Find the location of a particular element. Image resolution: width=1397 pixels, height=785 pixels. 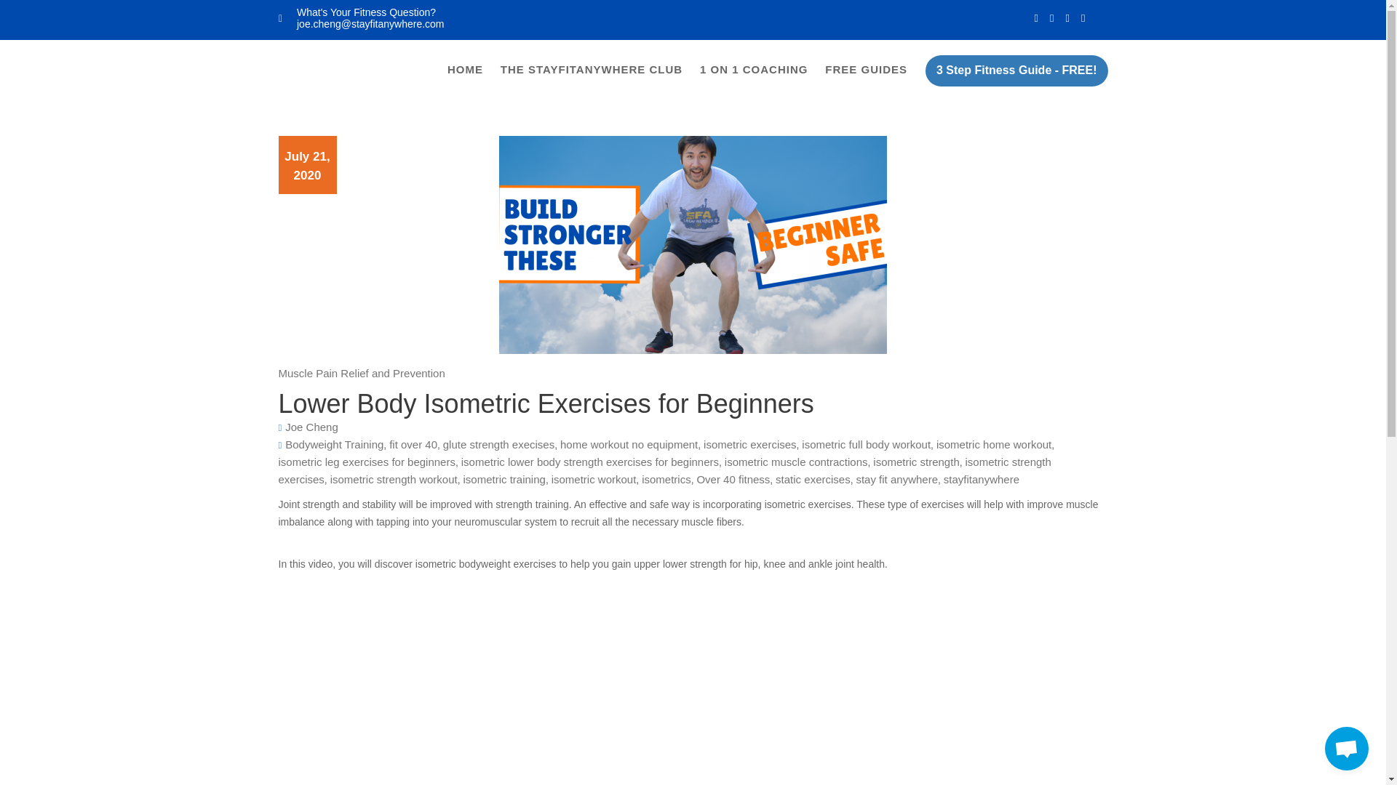

isometric exercises is located at coordinates (749, 443).